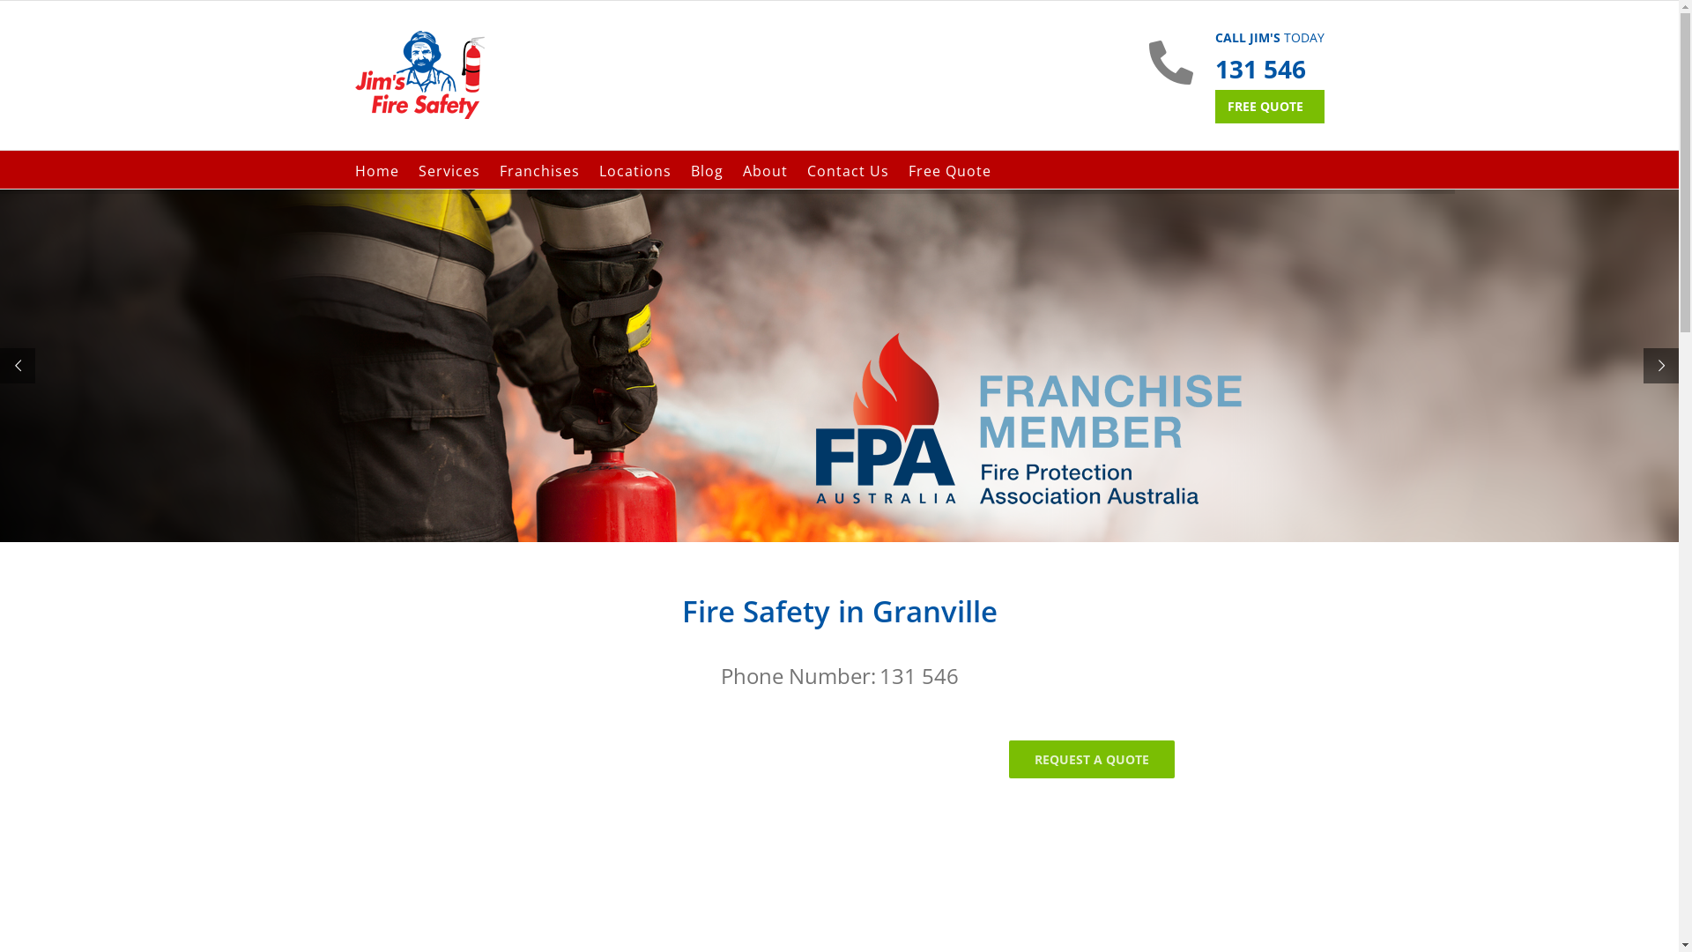 Image resolution: width=1692 pixels, height=952 pixels. Describe the element at coordinates (449, 169) in the screenshot. I see `Services` at that location.